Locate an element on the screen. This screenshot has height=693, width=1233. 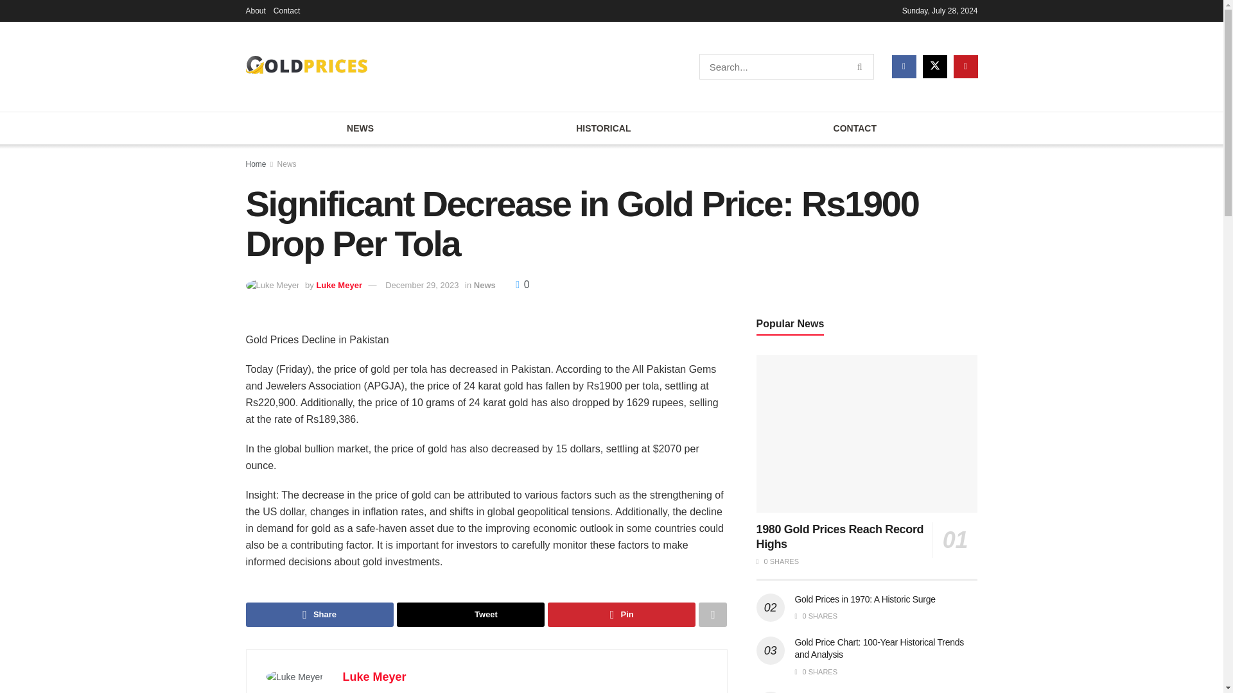
Share is located at coordinates (319, 615).